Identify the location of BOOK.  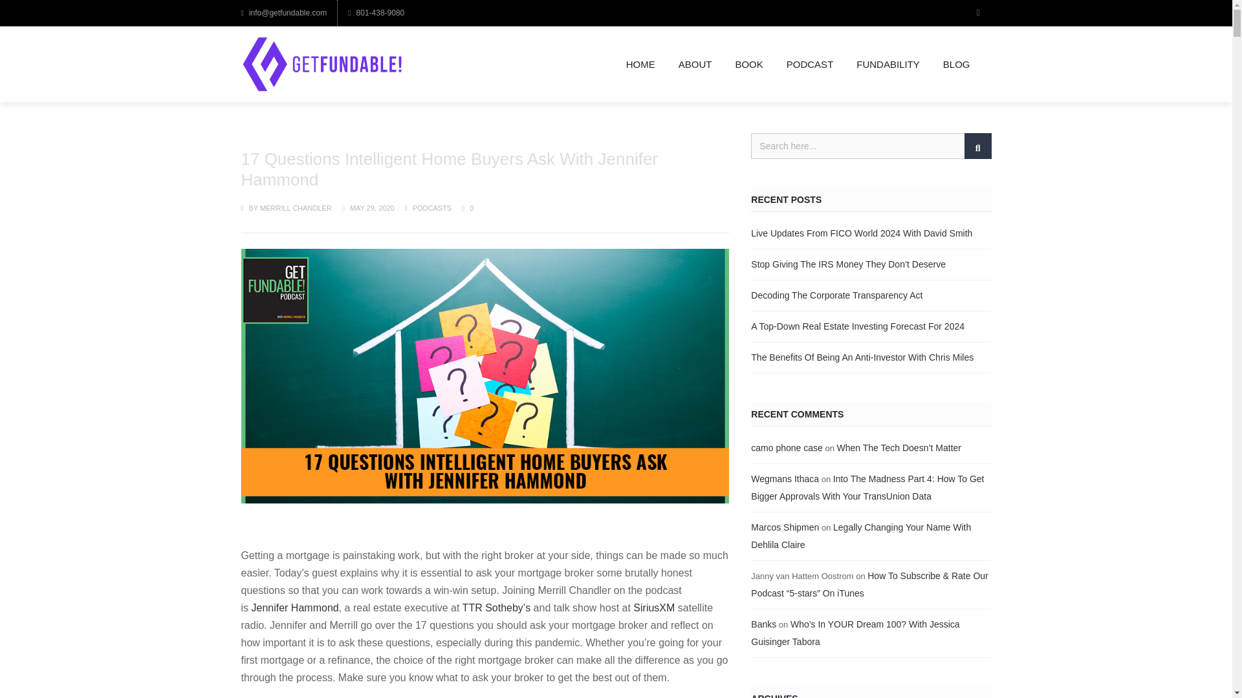
(748, 64).